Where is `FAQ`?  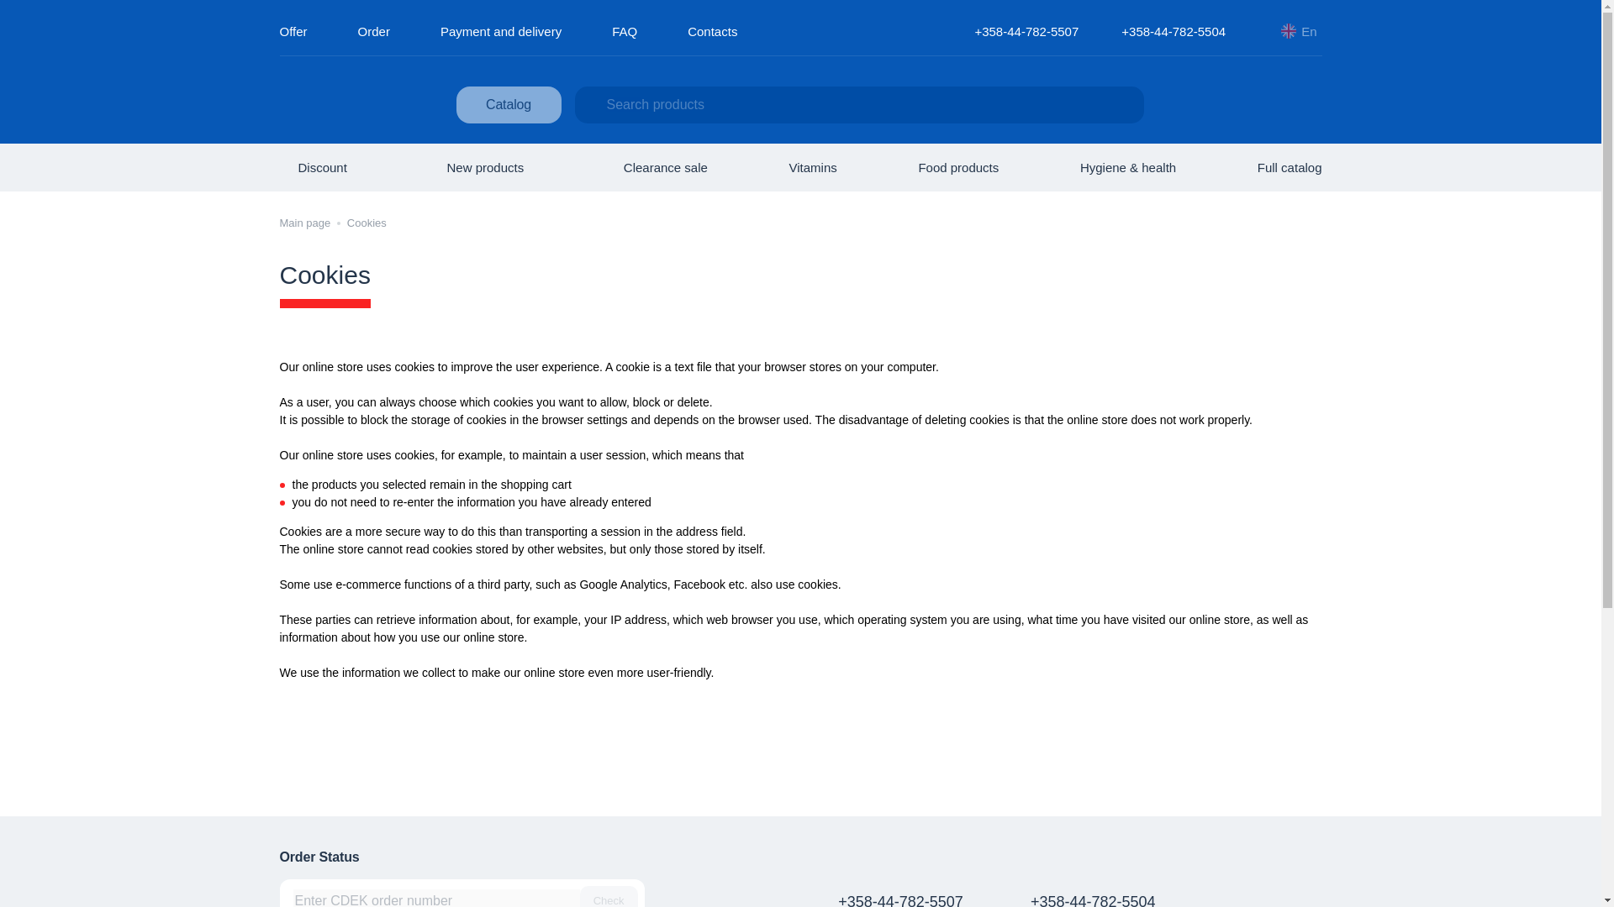
FAQ is located at coordinates (624, 30).